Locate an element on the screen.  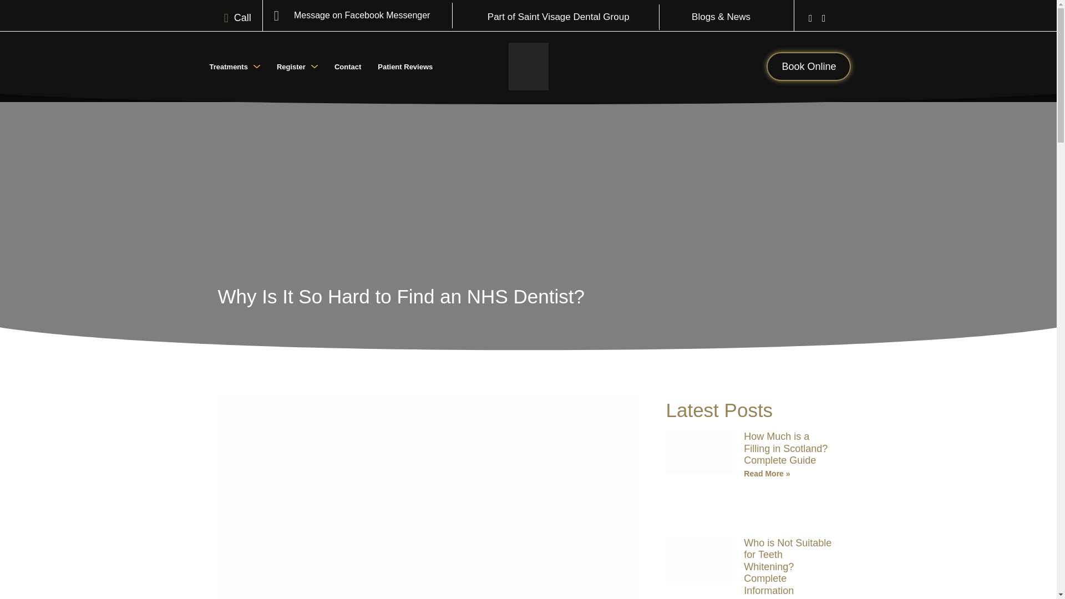
Message on Facebook Messenger is located at coordinates (352, 16).